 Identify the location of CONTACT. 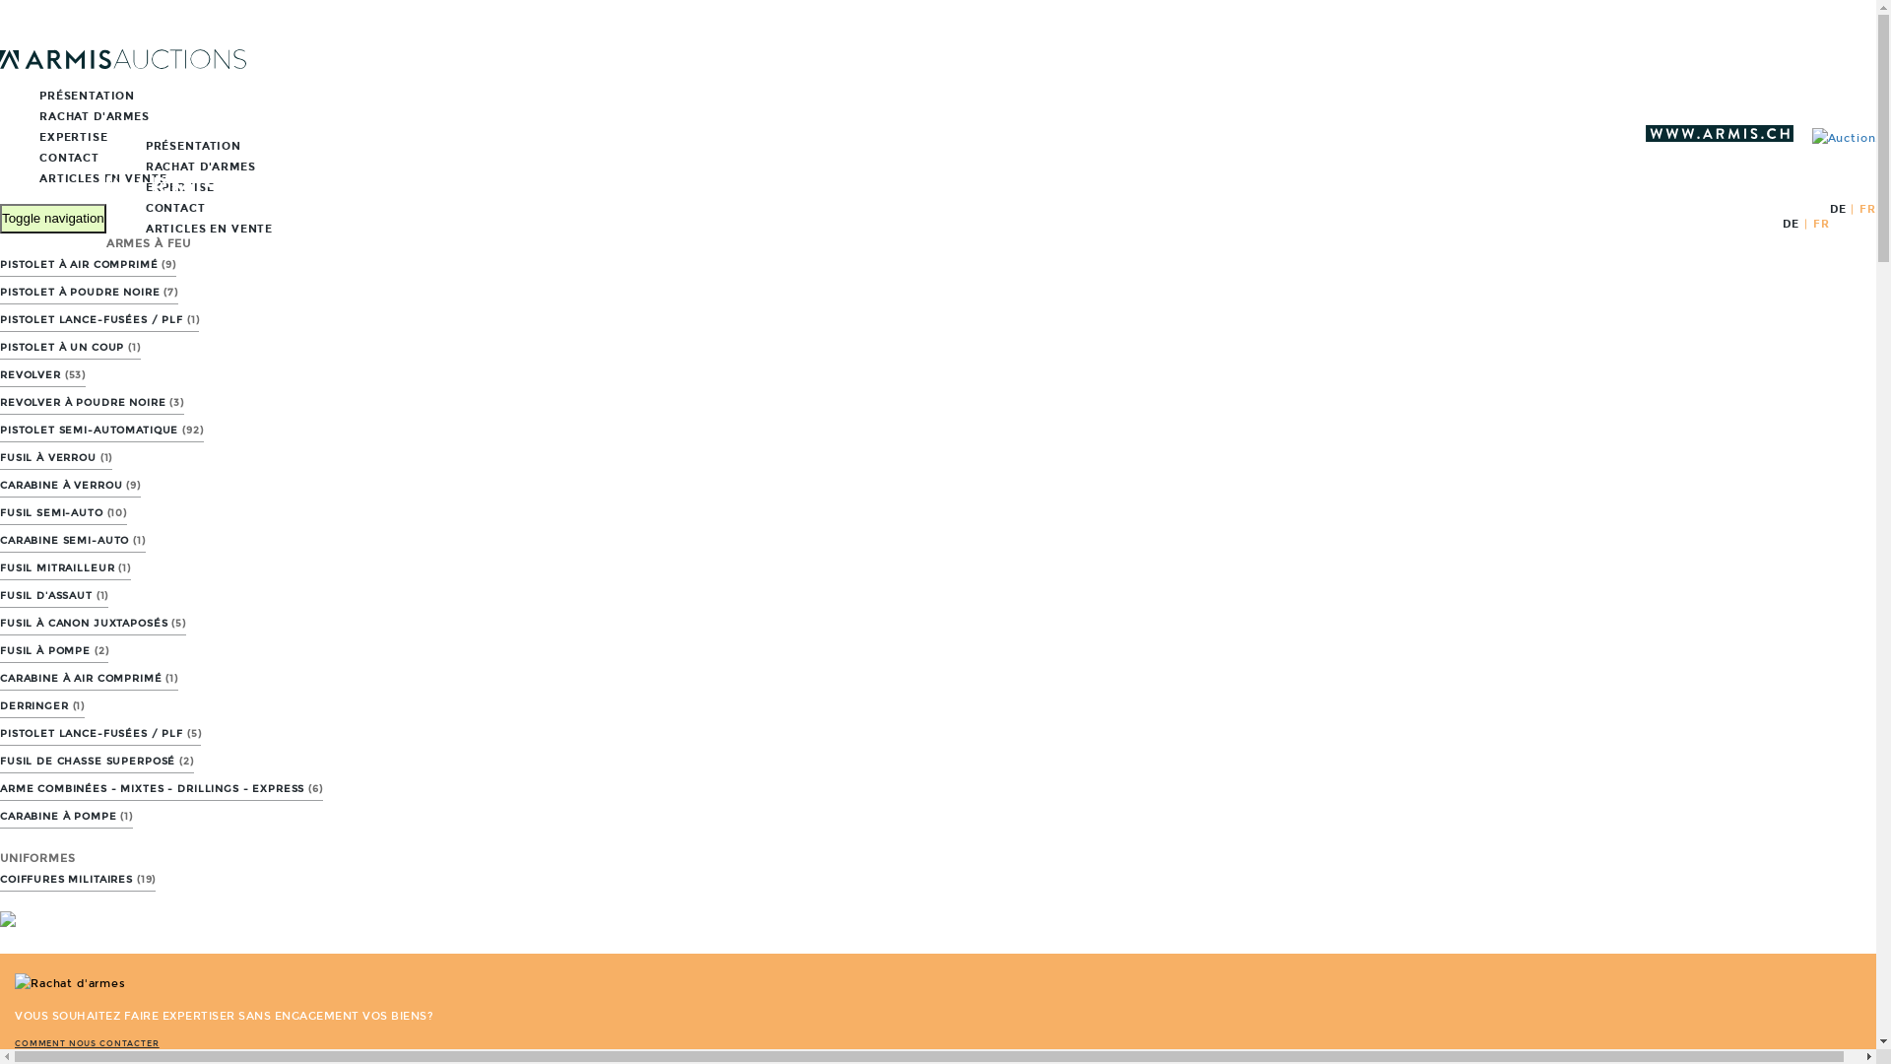
(49, 158).